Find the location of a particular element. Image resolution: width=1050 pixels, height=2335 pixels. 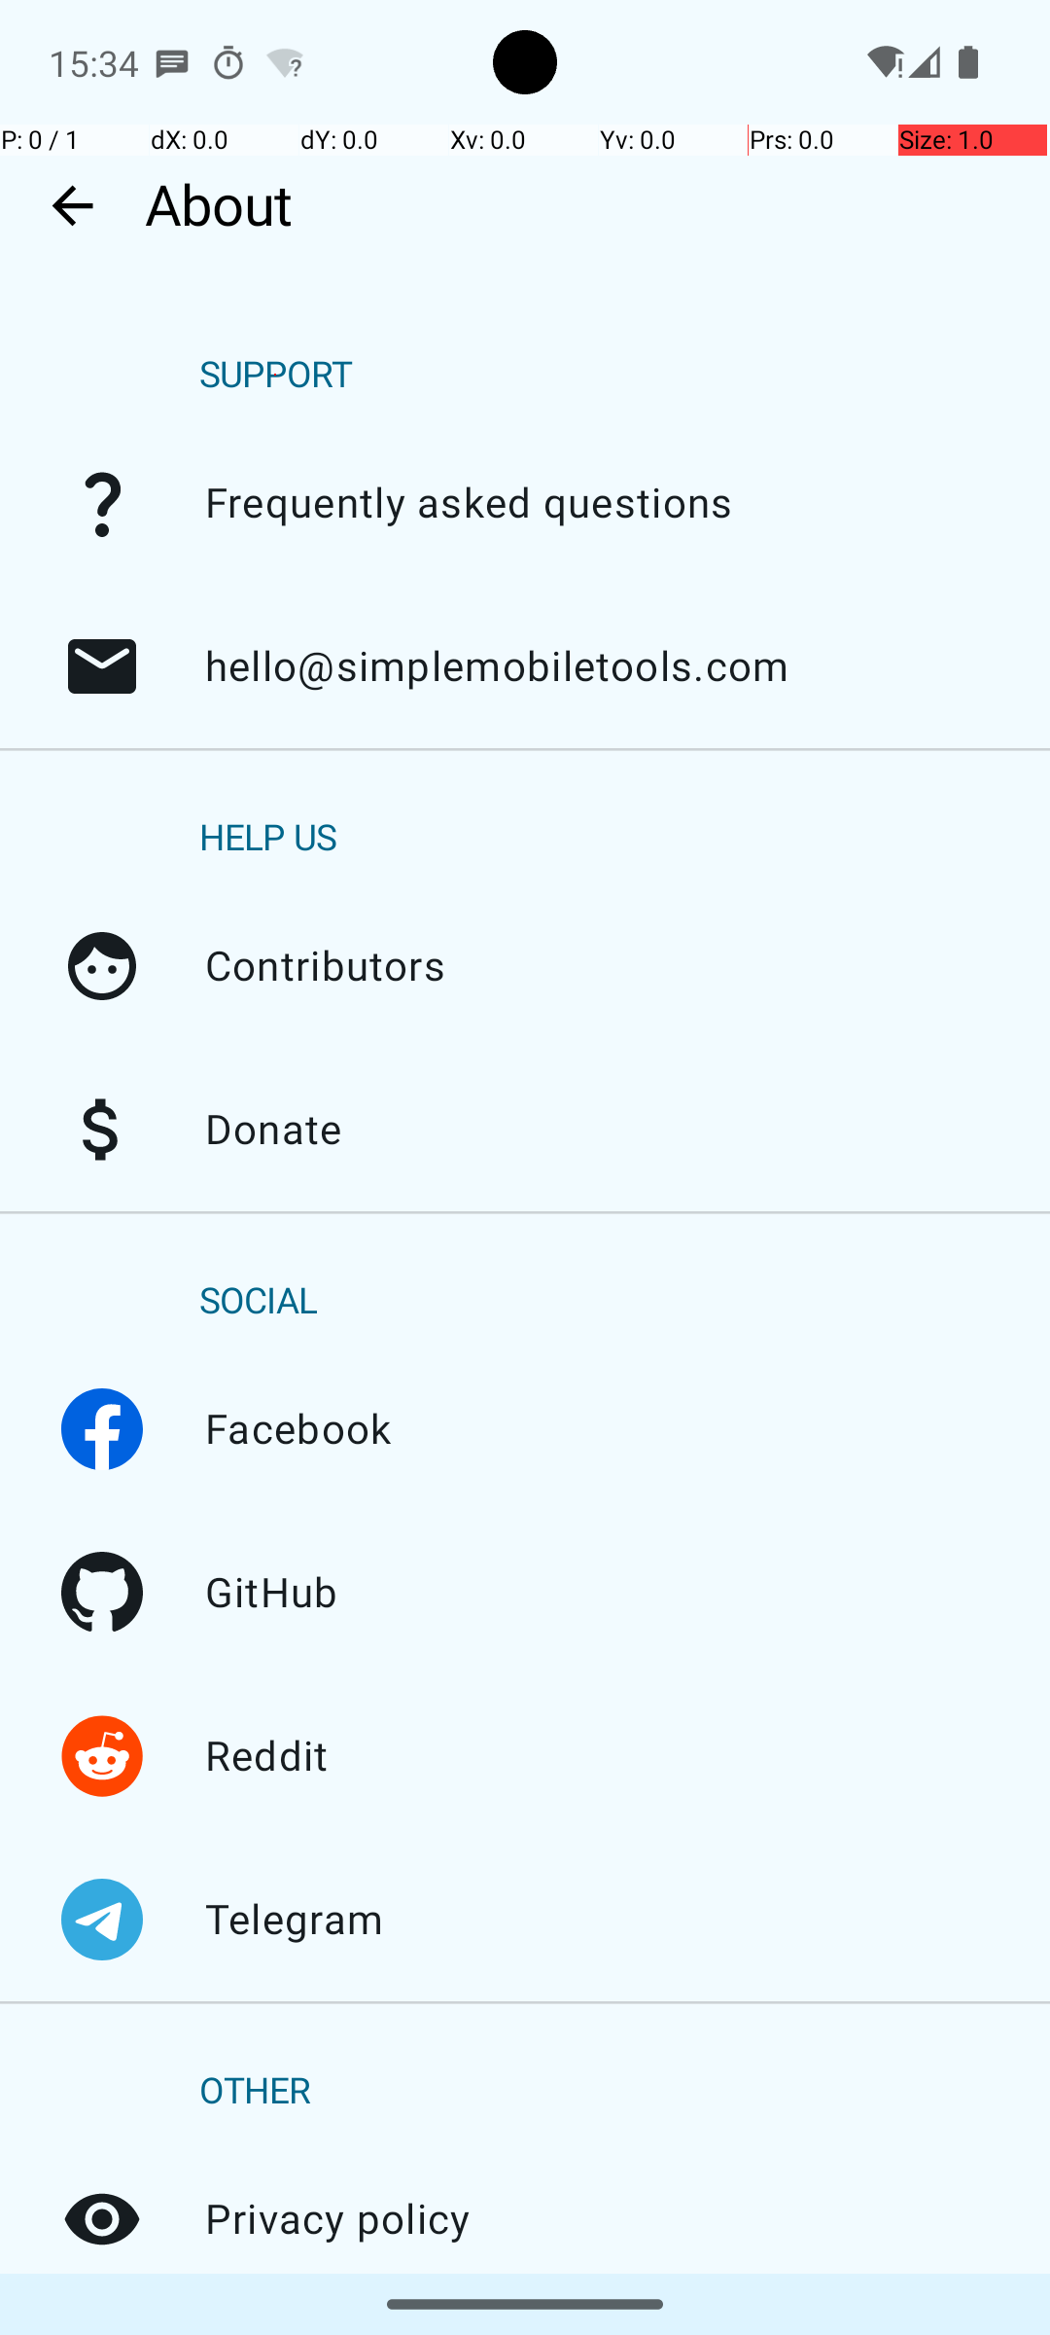

OTHER is located at coordinates (255, 2092).